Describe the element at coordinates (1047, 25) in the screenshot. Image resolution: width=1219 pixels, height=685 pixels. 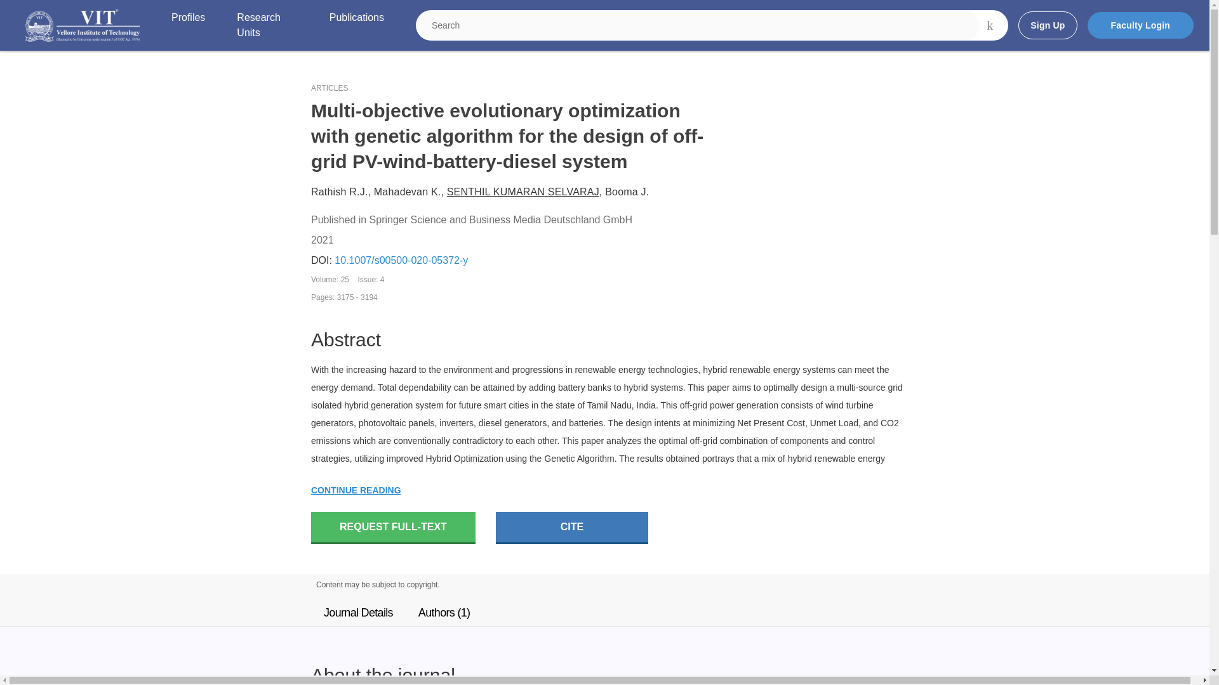
I see `Sign Up` at that location.